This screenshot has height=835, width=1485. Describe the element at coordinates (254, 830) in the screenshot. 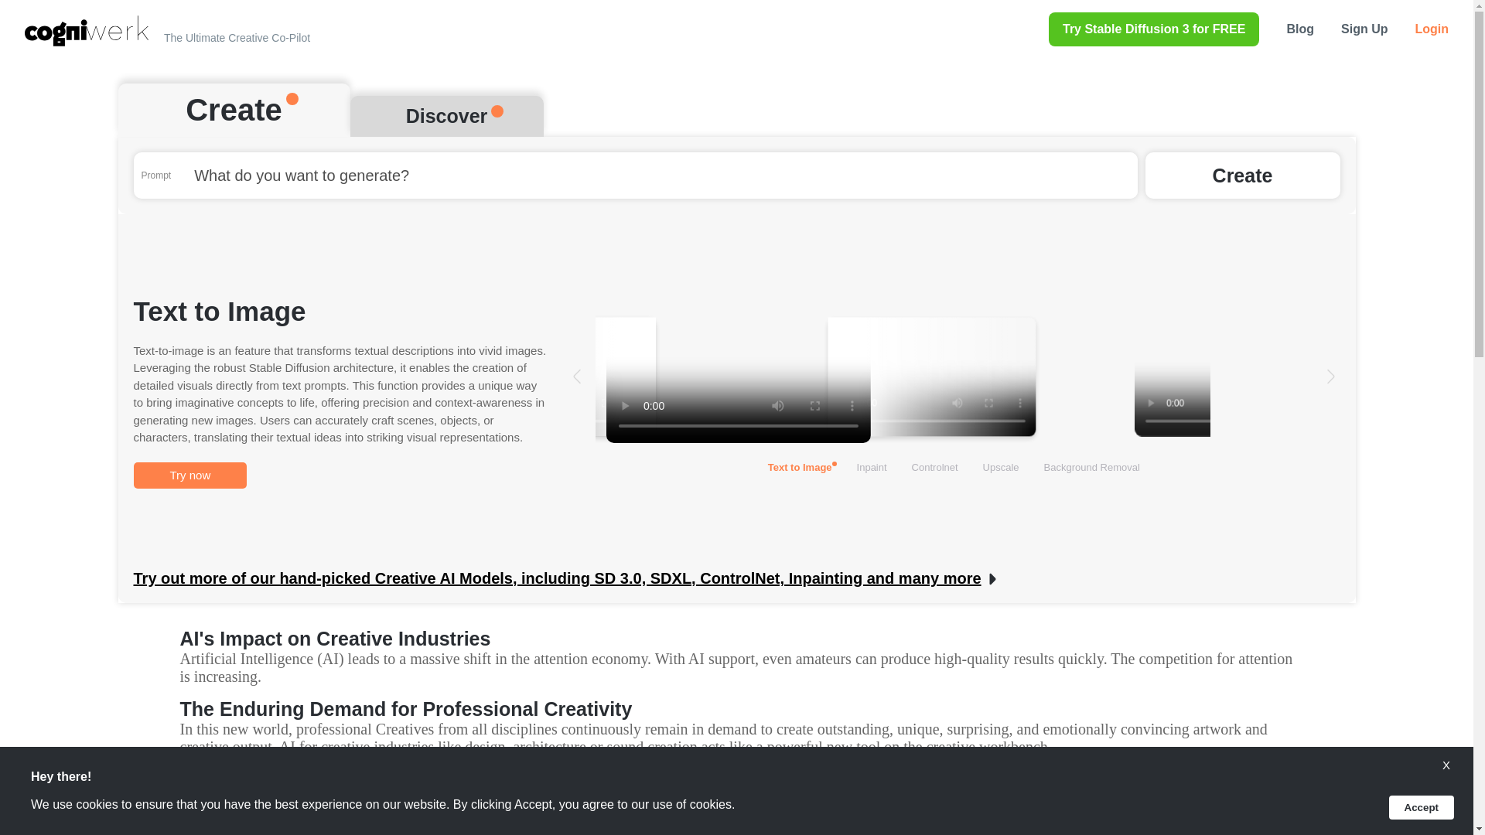

I see `Start creating now` at that location.